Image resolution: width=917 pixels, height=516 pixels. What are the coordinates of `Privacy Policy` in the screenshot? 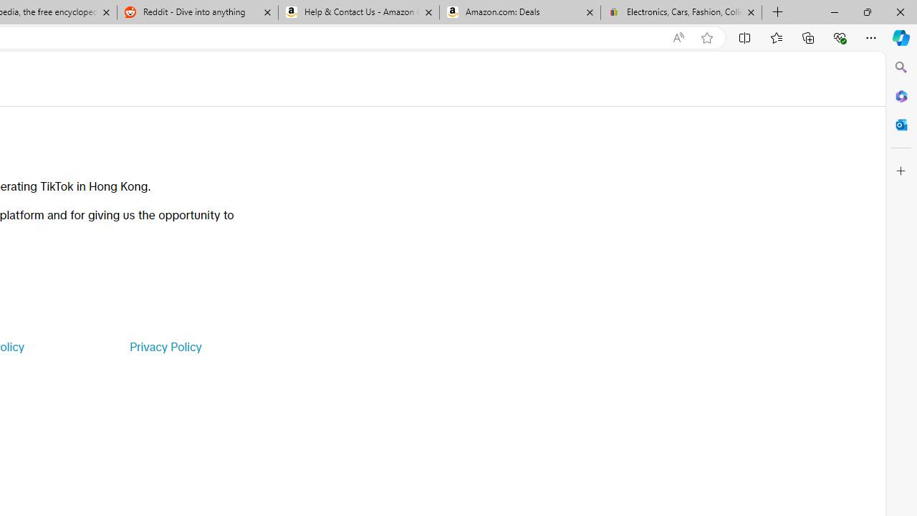 It's located at (165, 347).